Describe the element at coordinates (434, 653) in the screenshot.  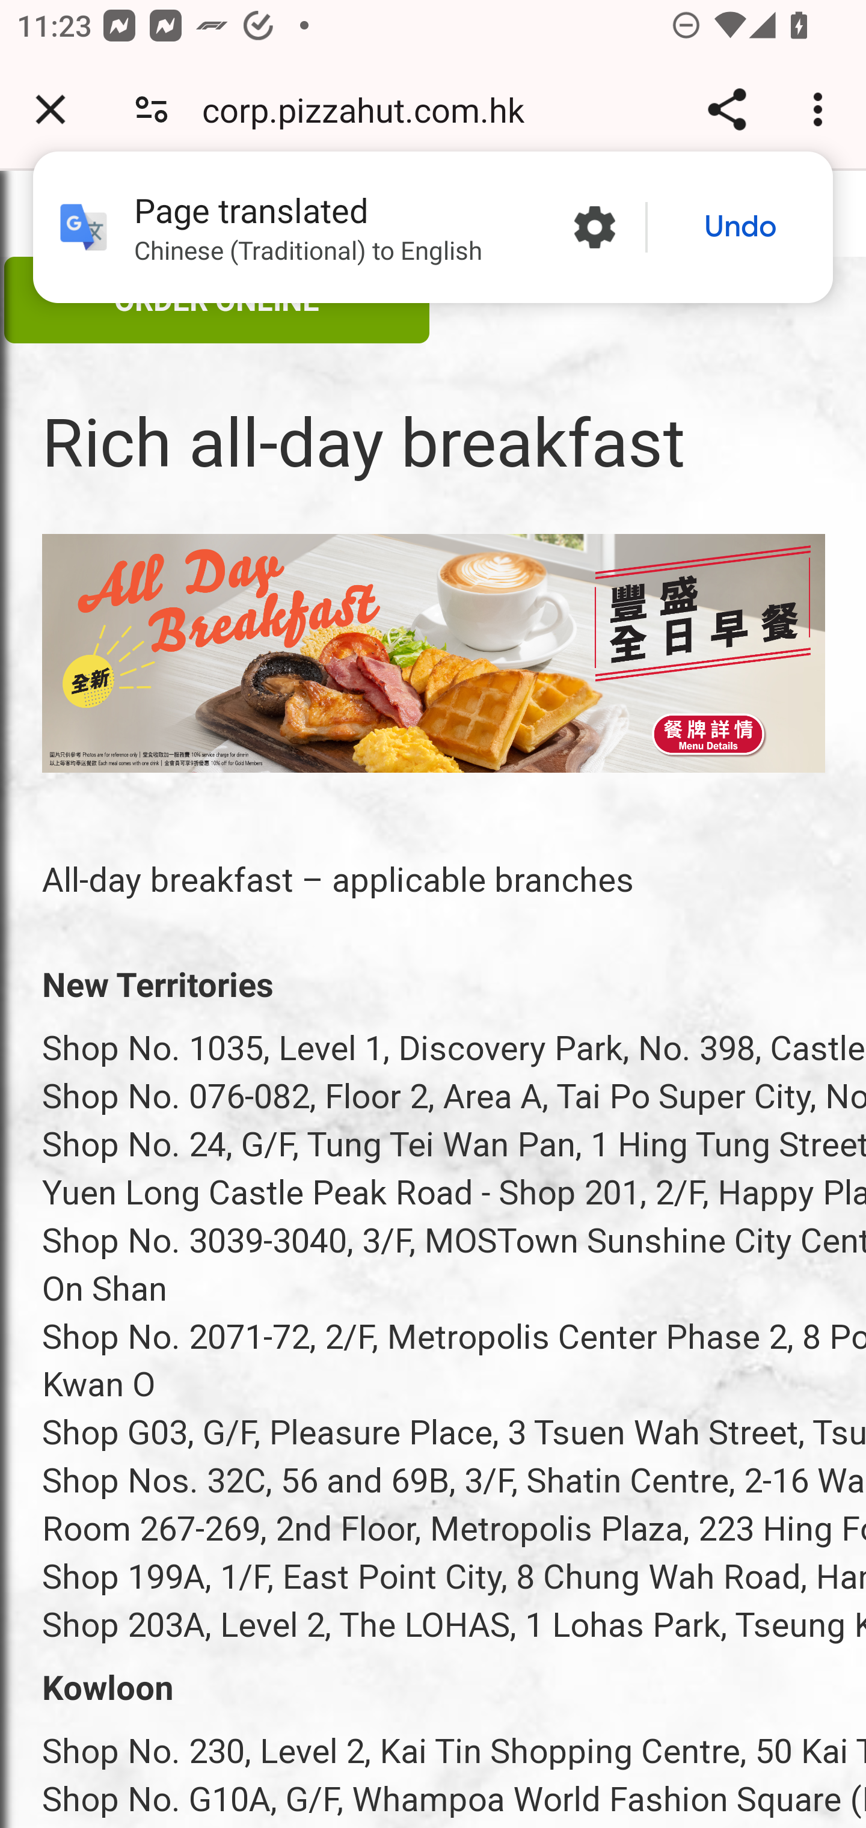
I see `menu` at that location.